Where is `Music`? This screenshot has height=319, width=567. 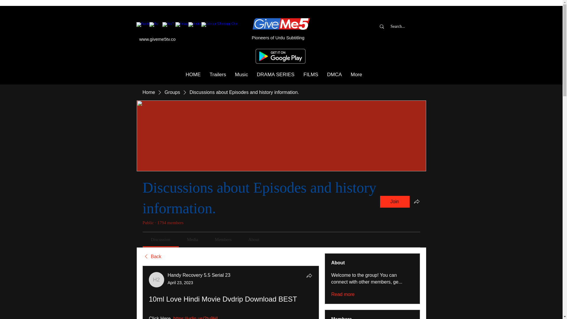
Music is located at coordinates (241, 74).